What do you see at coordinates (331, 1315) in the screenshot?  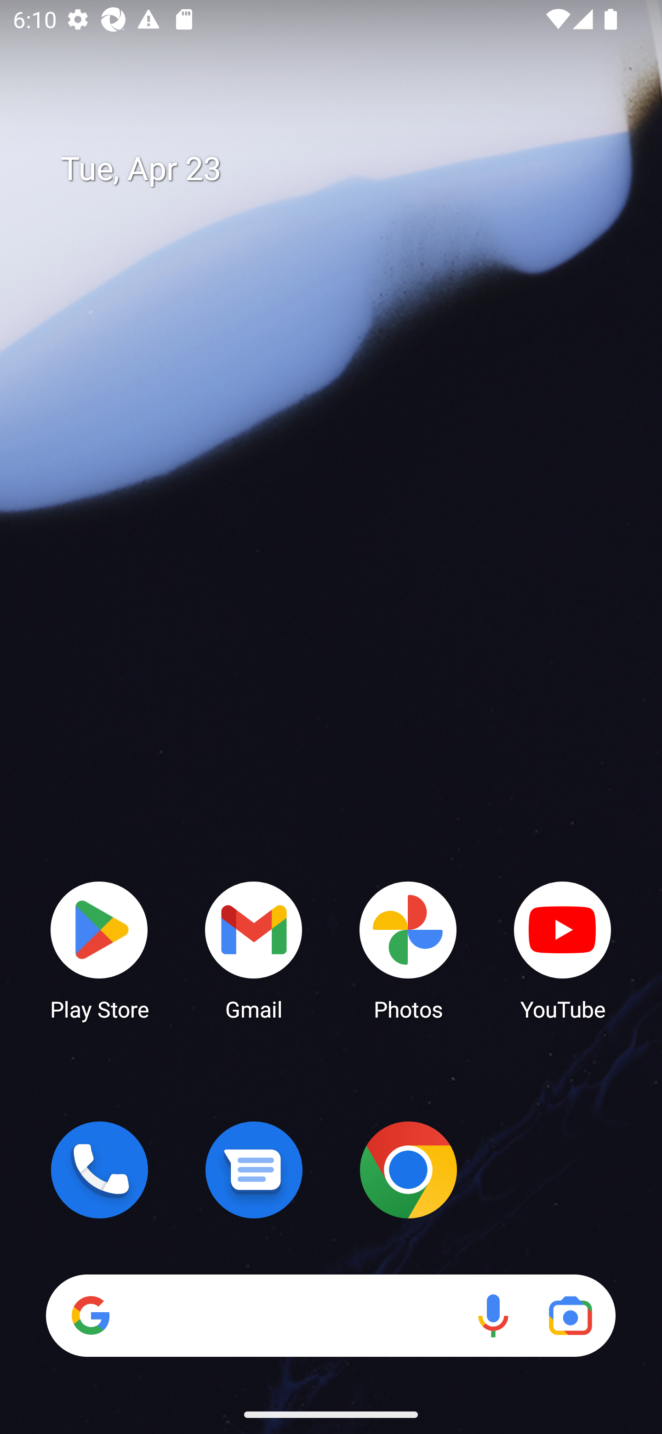 I see `Search Voice search Google Lens` at bounding box center [331, 1315].